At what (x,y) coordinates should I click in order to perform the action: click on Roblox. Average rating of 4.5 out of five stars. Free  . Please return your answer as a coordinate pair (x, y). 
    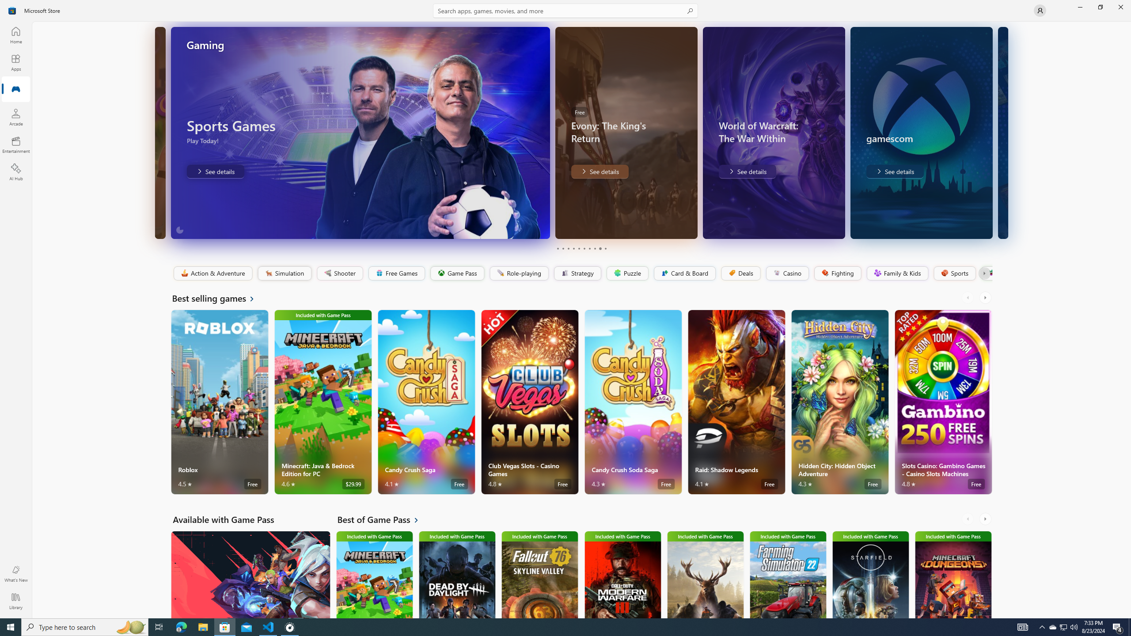
    Looking at the image, I should click on (220, 402).